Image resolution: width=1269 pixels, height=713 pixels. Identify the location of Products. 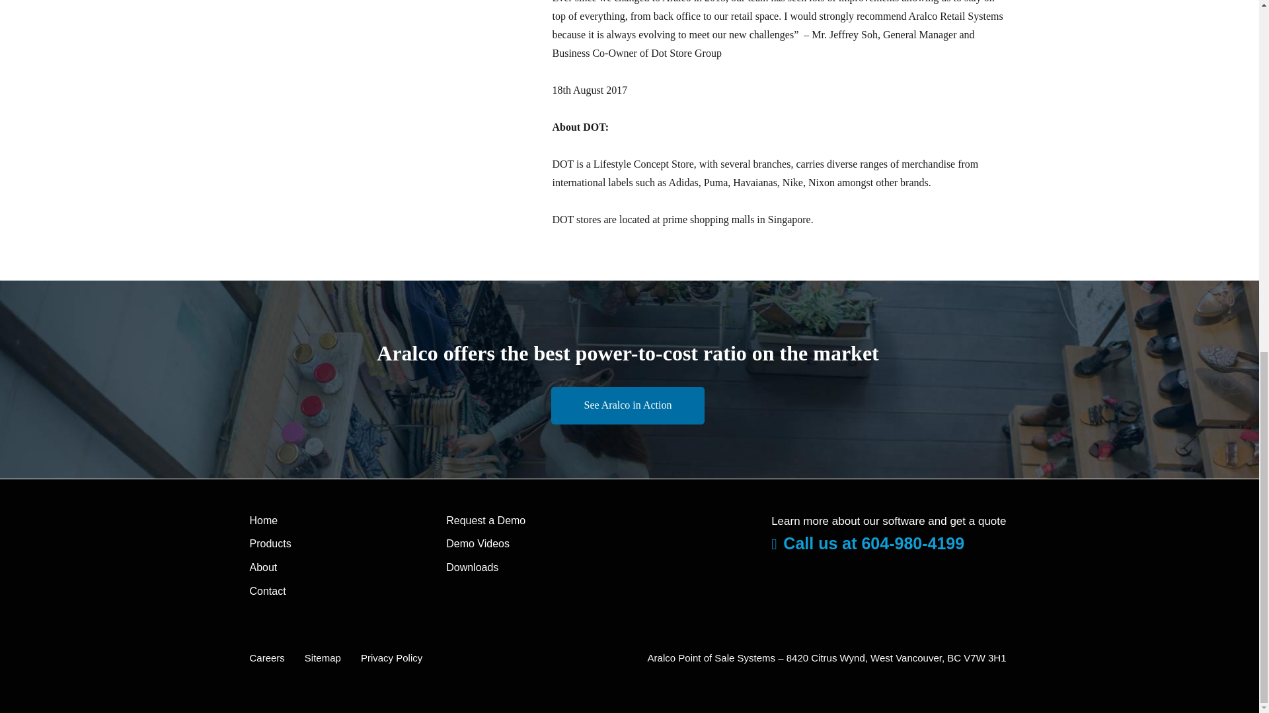
(271, 543).